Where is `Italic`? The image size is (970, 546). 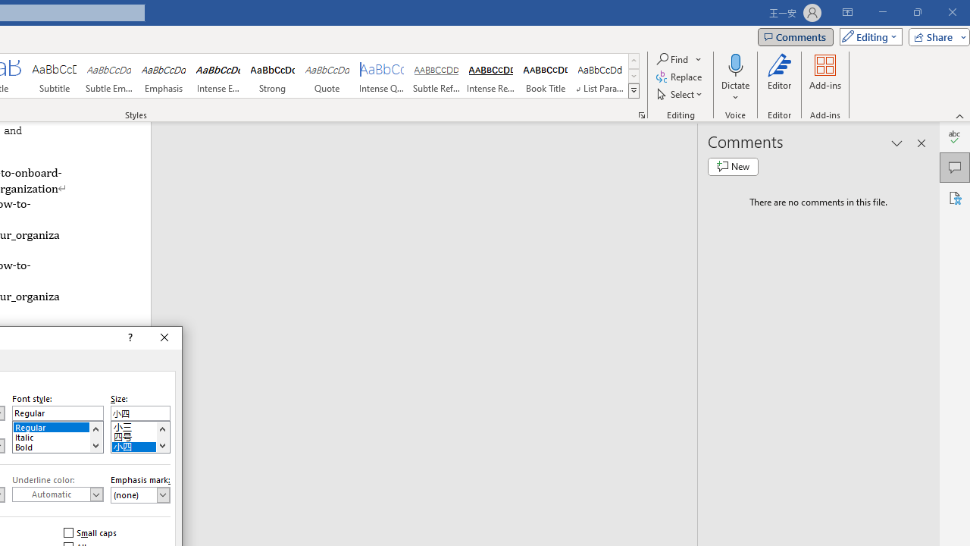
Italic is located at coordinates (58, 435).